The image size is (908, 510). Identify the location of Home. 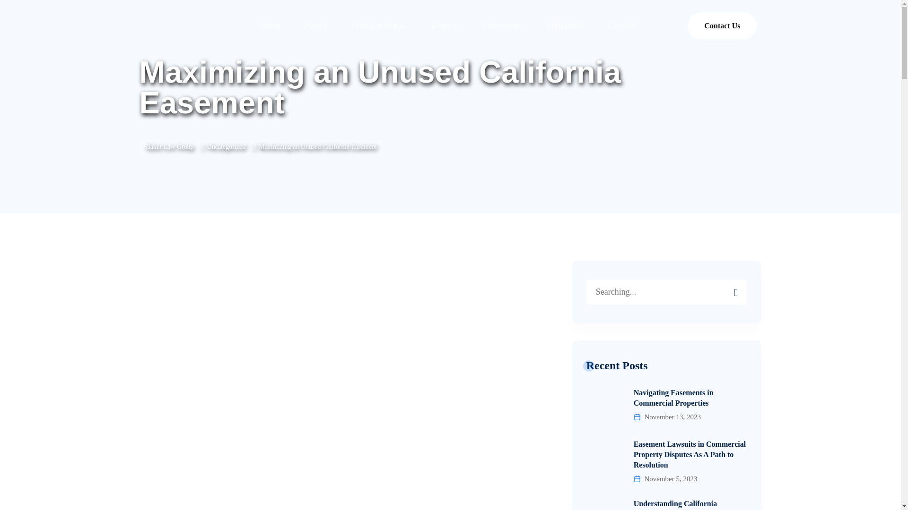
(269, 25).